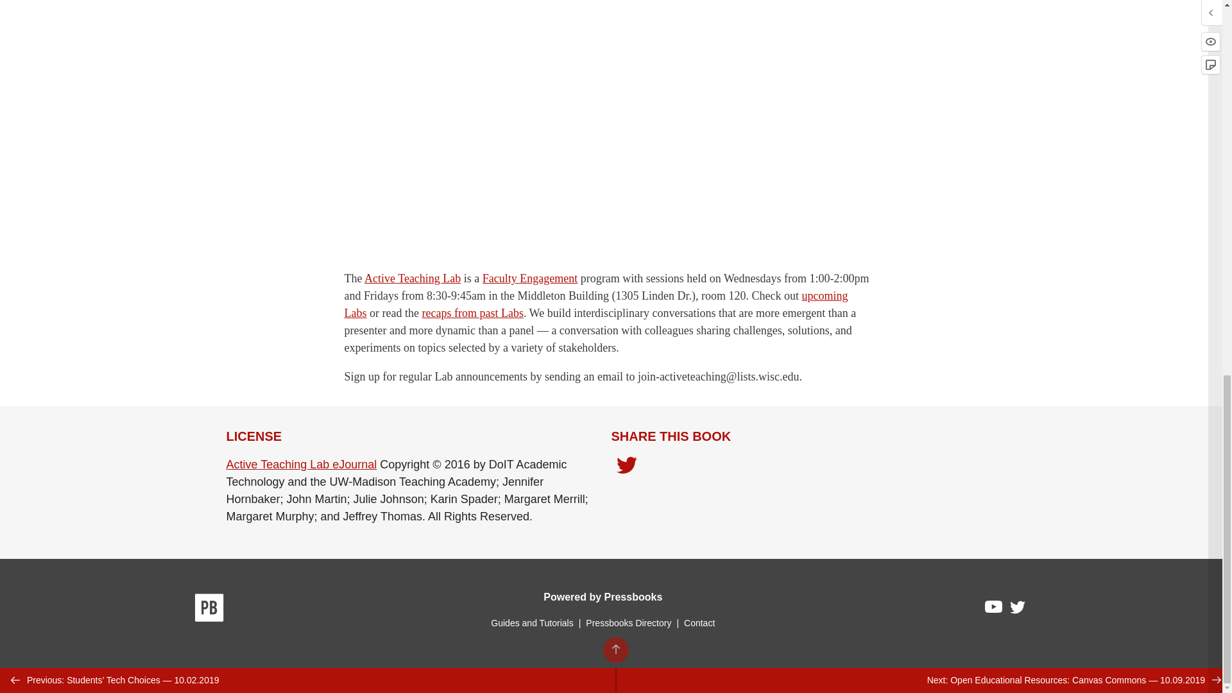 This screenshot has width=1232, height=693. What do you see at coordinates (699, 622) in the screenshot?
I see `Contact` at bounding box center [699, 622].